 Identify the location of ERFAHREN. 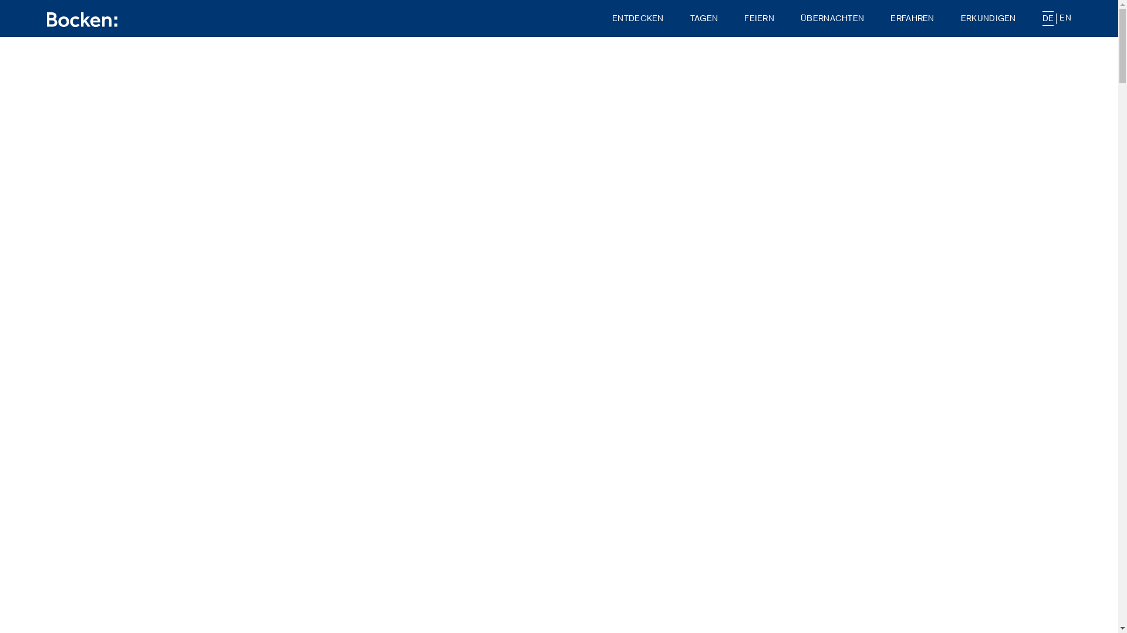
(912, 19).